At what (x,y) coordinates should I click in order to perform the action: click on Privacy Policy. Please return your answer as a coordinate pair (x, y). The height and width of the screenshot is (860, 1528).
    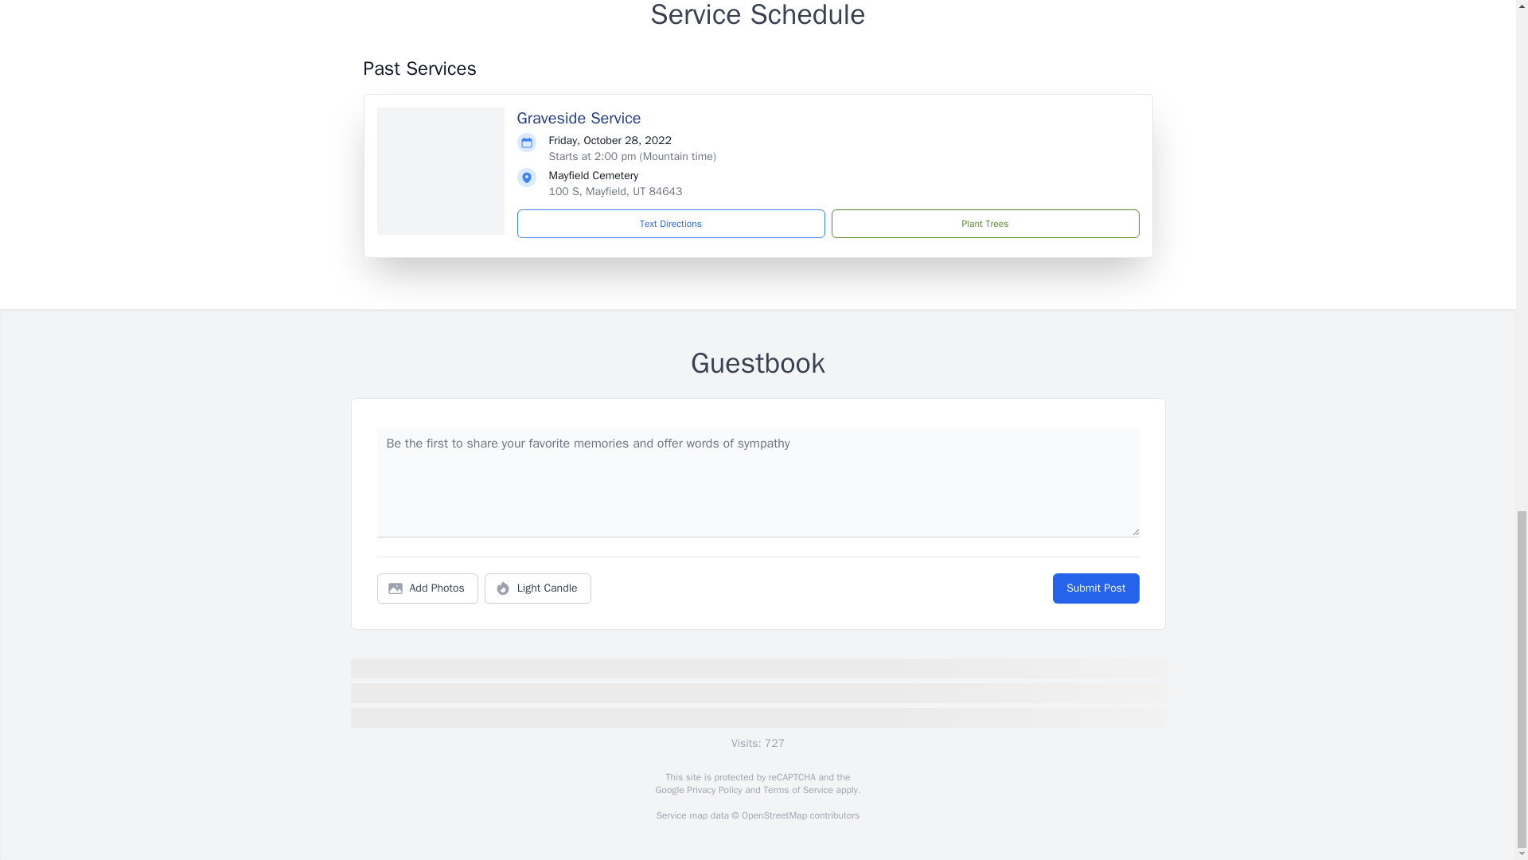
    Looking at the image, I should click on (713, 790).